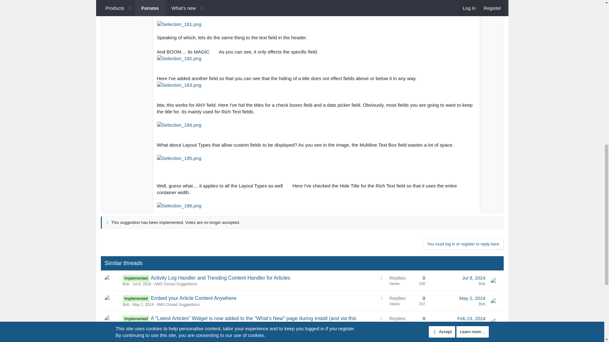  Describe the element at coordinates (142, 284) in the screenshot. I see `Jul 8, 2024 at 10:52 AM` at that location.